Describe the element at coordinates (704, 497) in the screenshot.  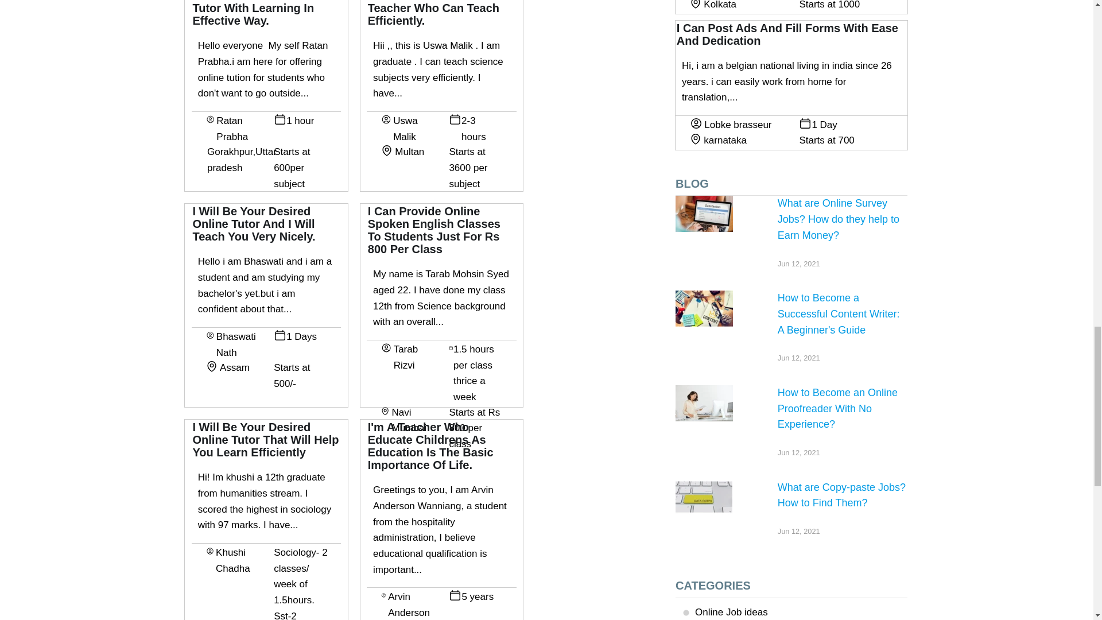
I see `What are Copy-paste Jobs? How to Find Them?` at that location.